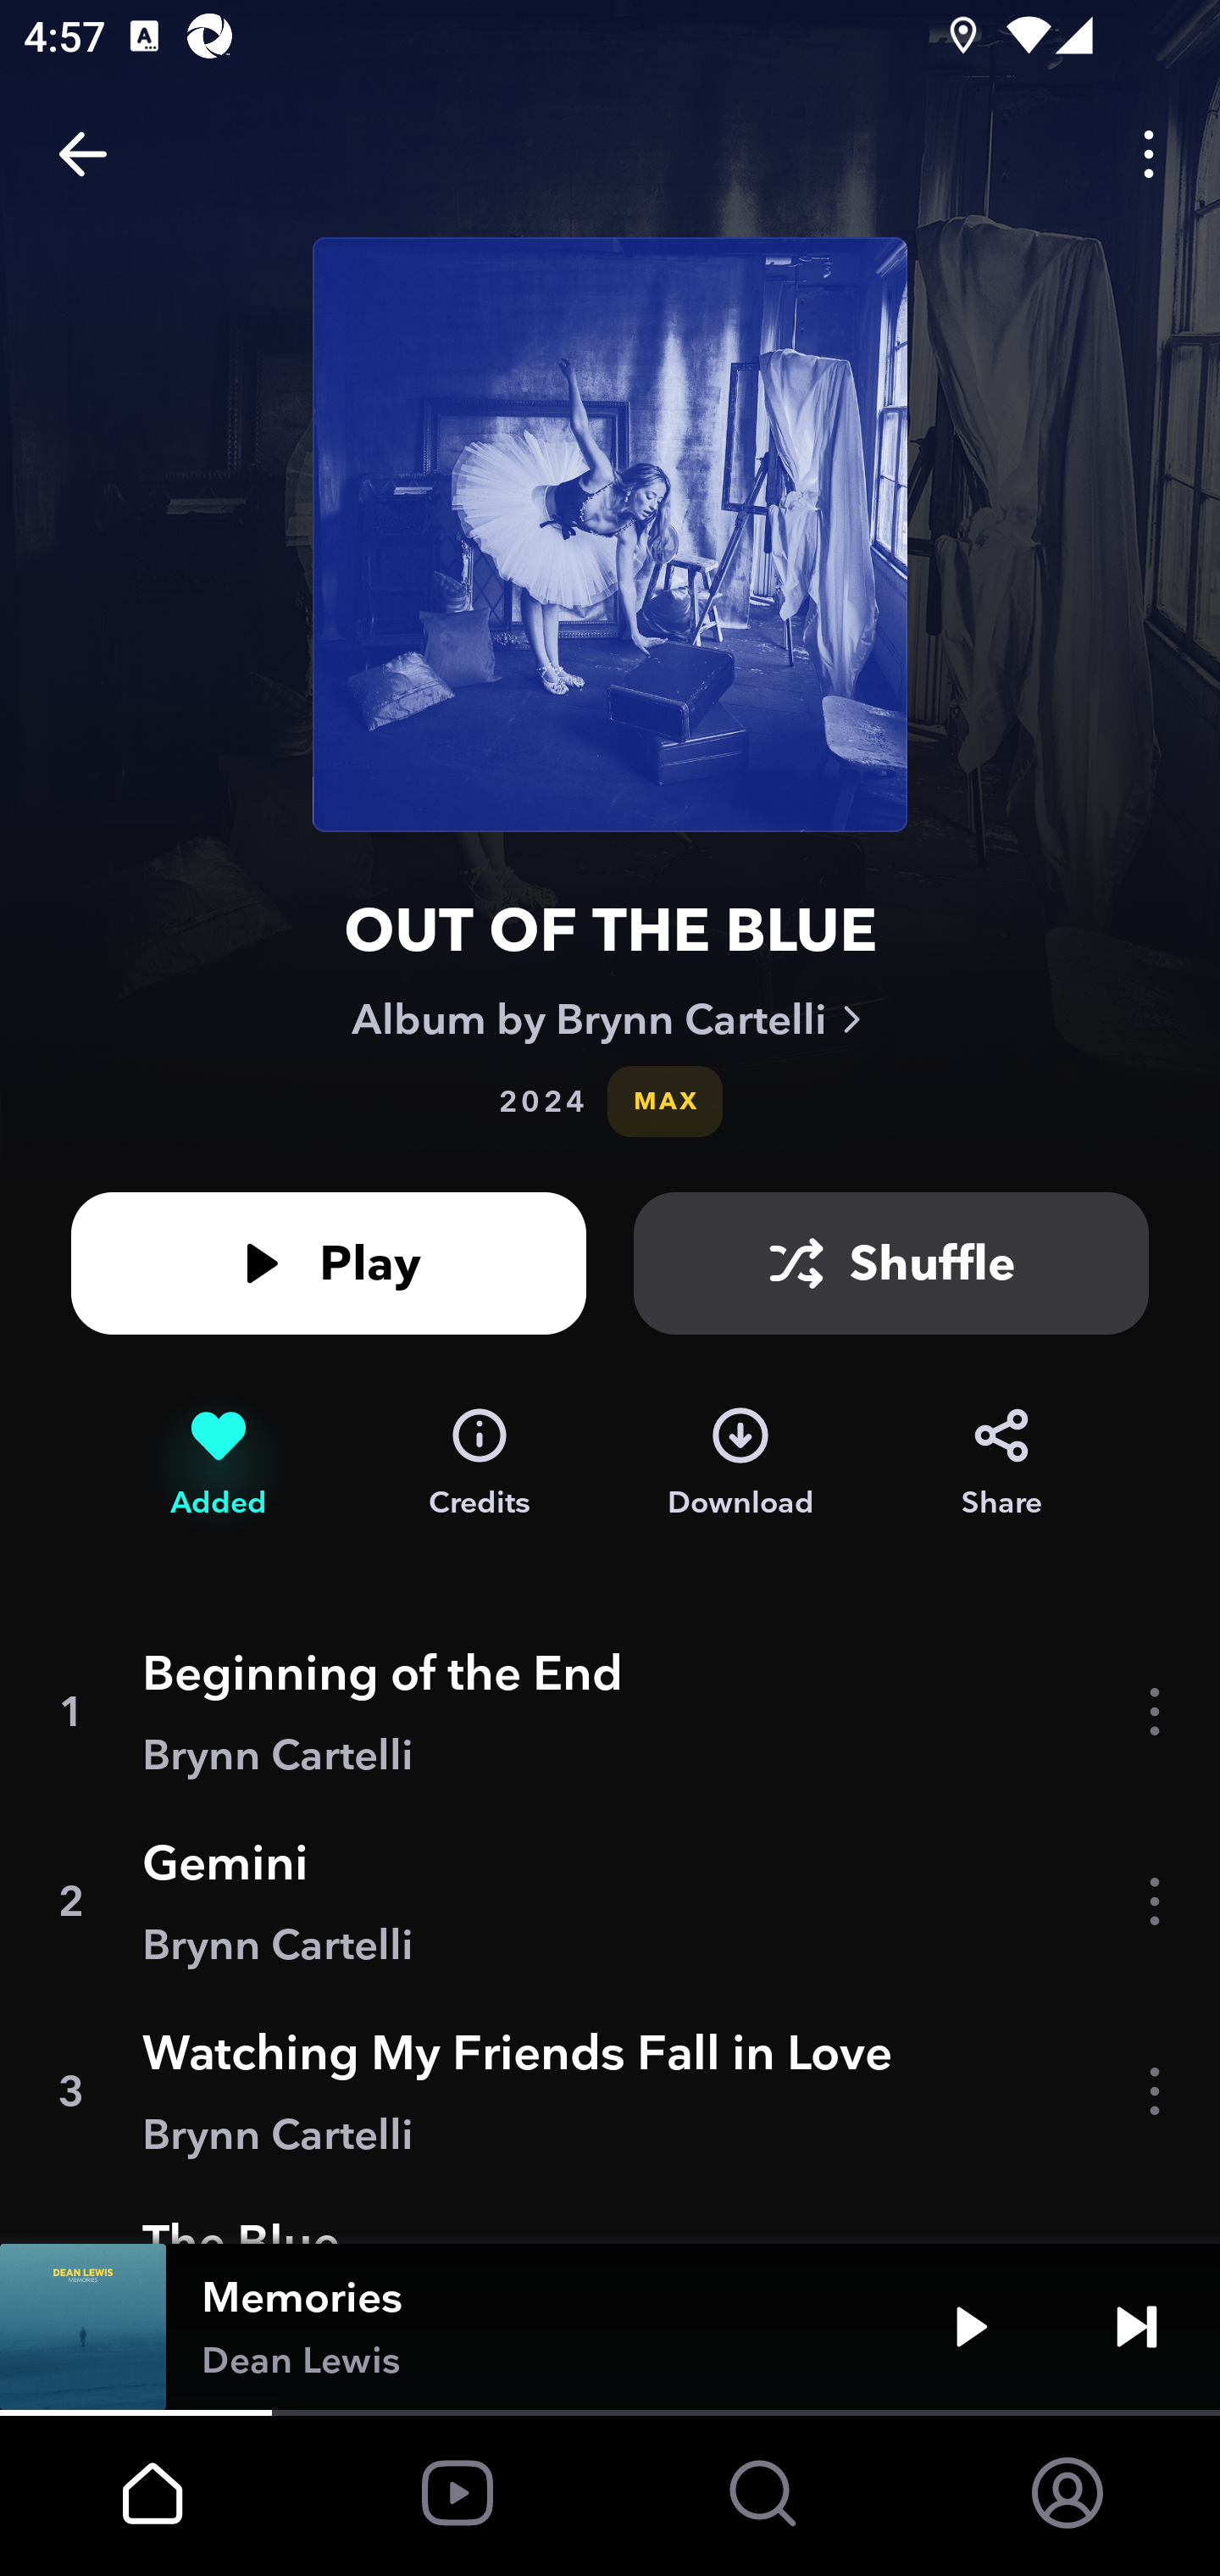 This screenshot has width=1220, height=2576. Describe the element at coordinates (891, 1263) in the screenshot. I see `Shuffle` at that location.